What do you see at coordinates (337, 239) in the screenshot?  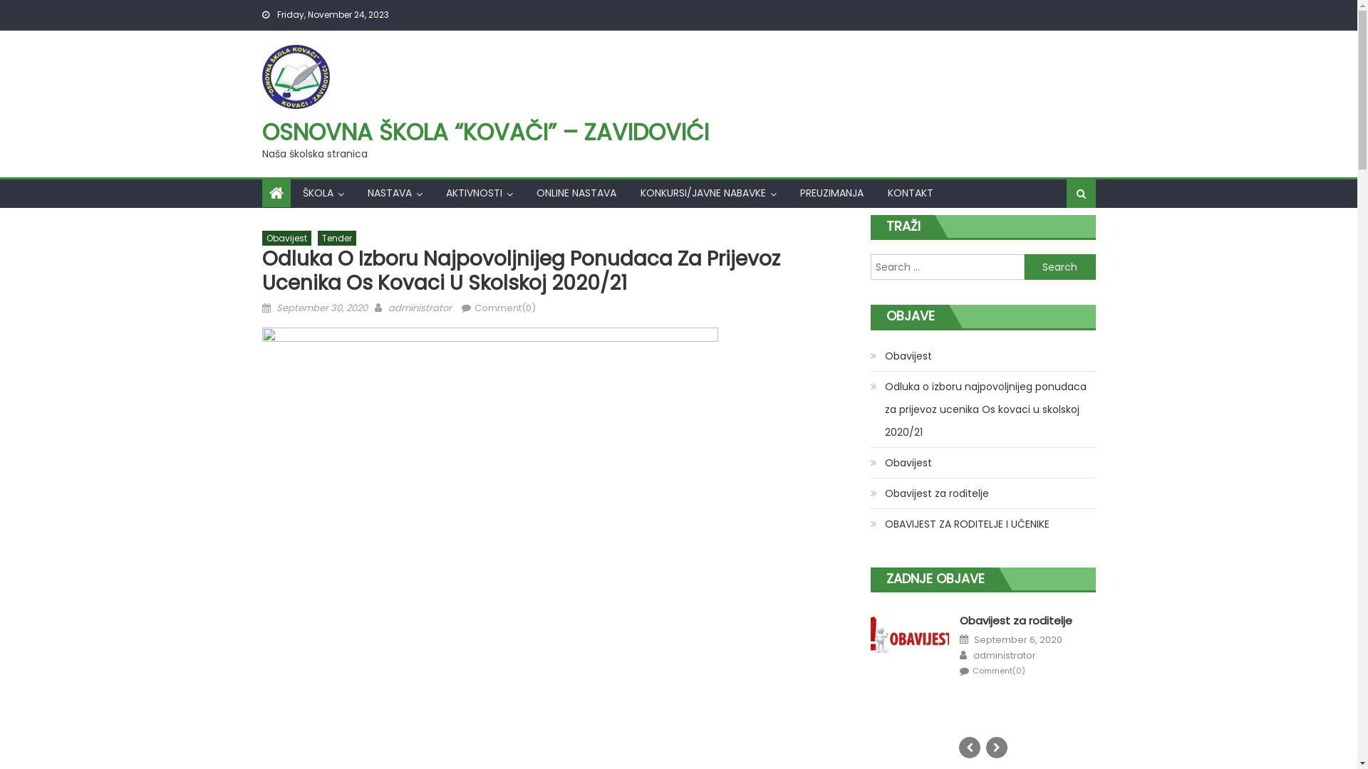 I see `Tender` at bounding box center [337, 239].